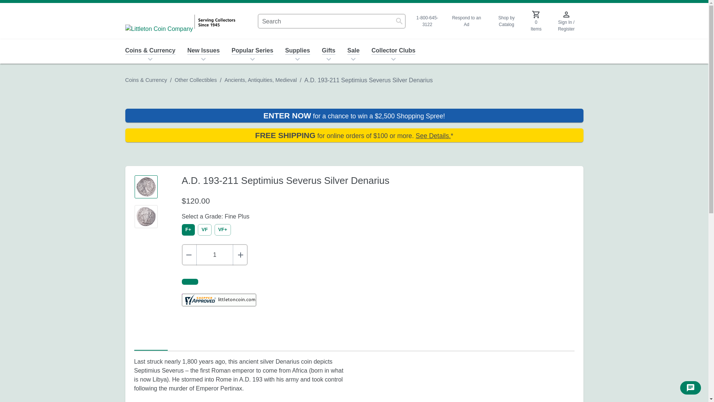 The height and width of the screenshot is (402, 714). What do you see at coordinates (203, 51) in the screenshot?
I see `New Issues` at bounding box center [203, 51].